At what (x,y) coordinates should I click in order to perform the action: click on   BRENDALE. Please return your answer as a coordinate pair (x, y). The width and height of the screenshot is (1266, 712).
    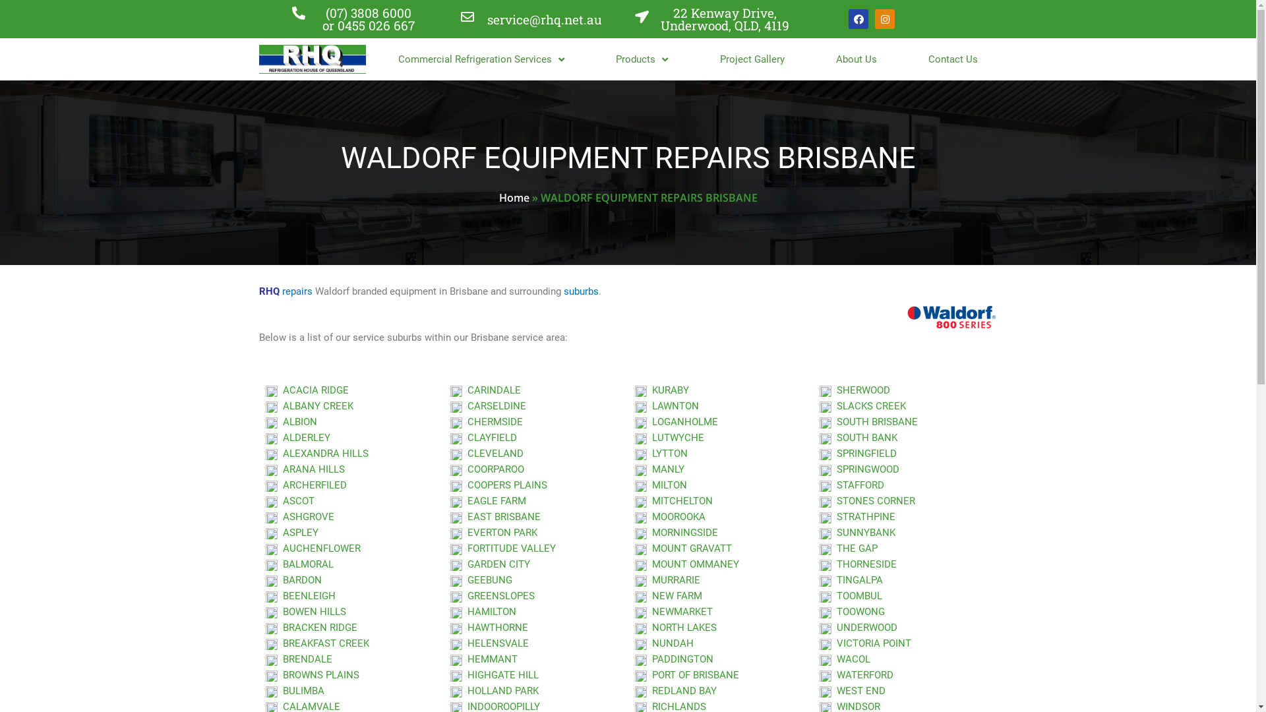
    Looking at the image, I should click on (298, 659).